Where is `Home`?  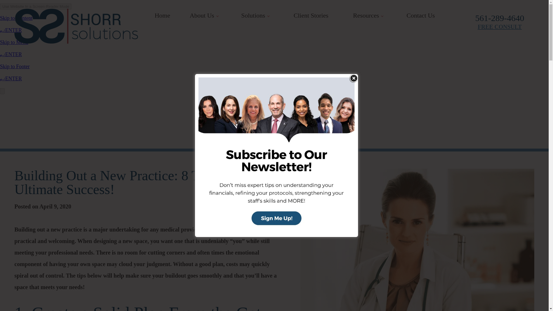 Home is located at coordinates (162, 16).